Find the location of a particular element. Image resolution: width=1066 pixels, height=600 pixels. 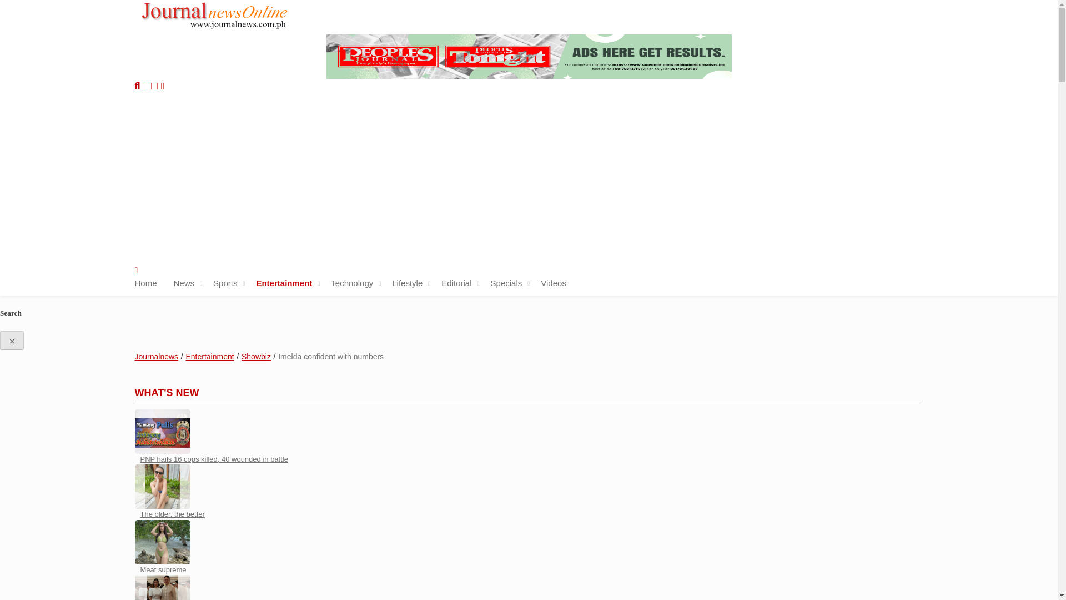

Go to Journalnews. is located at coordinates (155, 357).